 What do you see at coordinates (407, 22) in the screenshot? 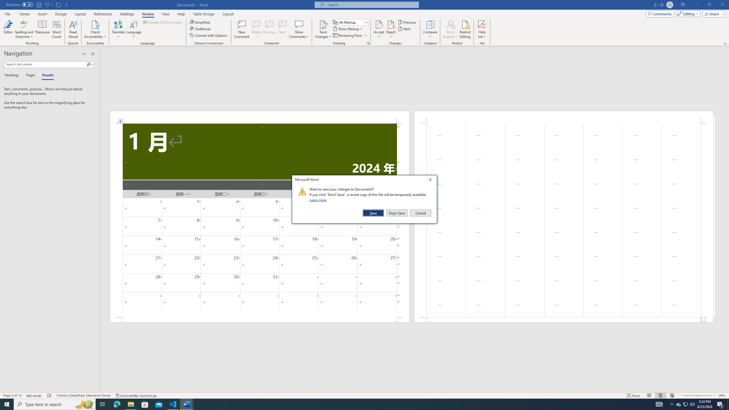
I see `Previous` at bounding box center [407, 22].